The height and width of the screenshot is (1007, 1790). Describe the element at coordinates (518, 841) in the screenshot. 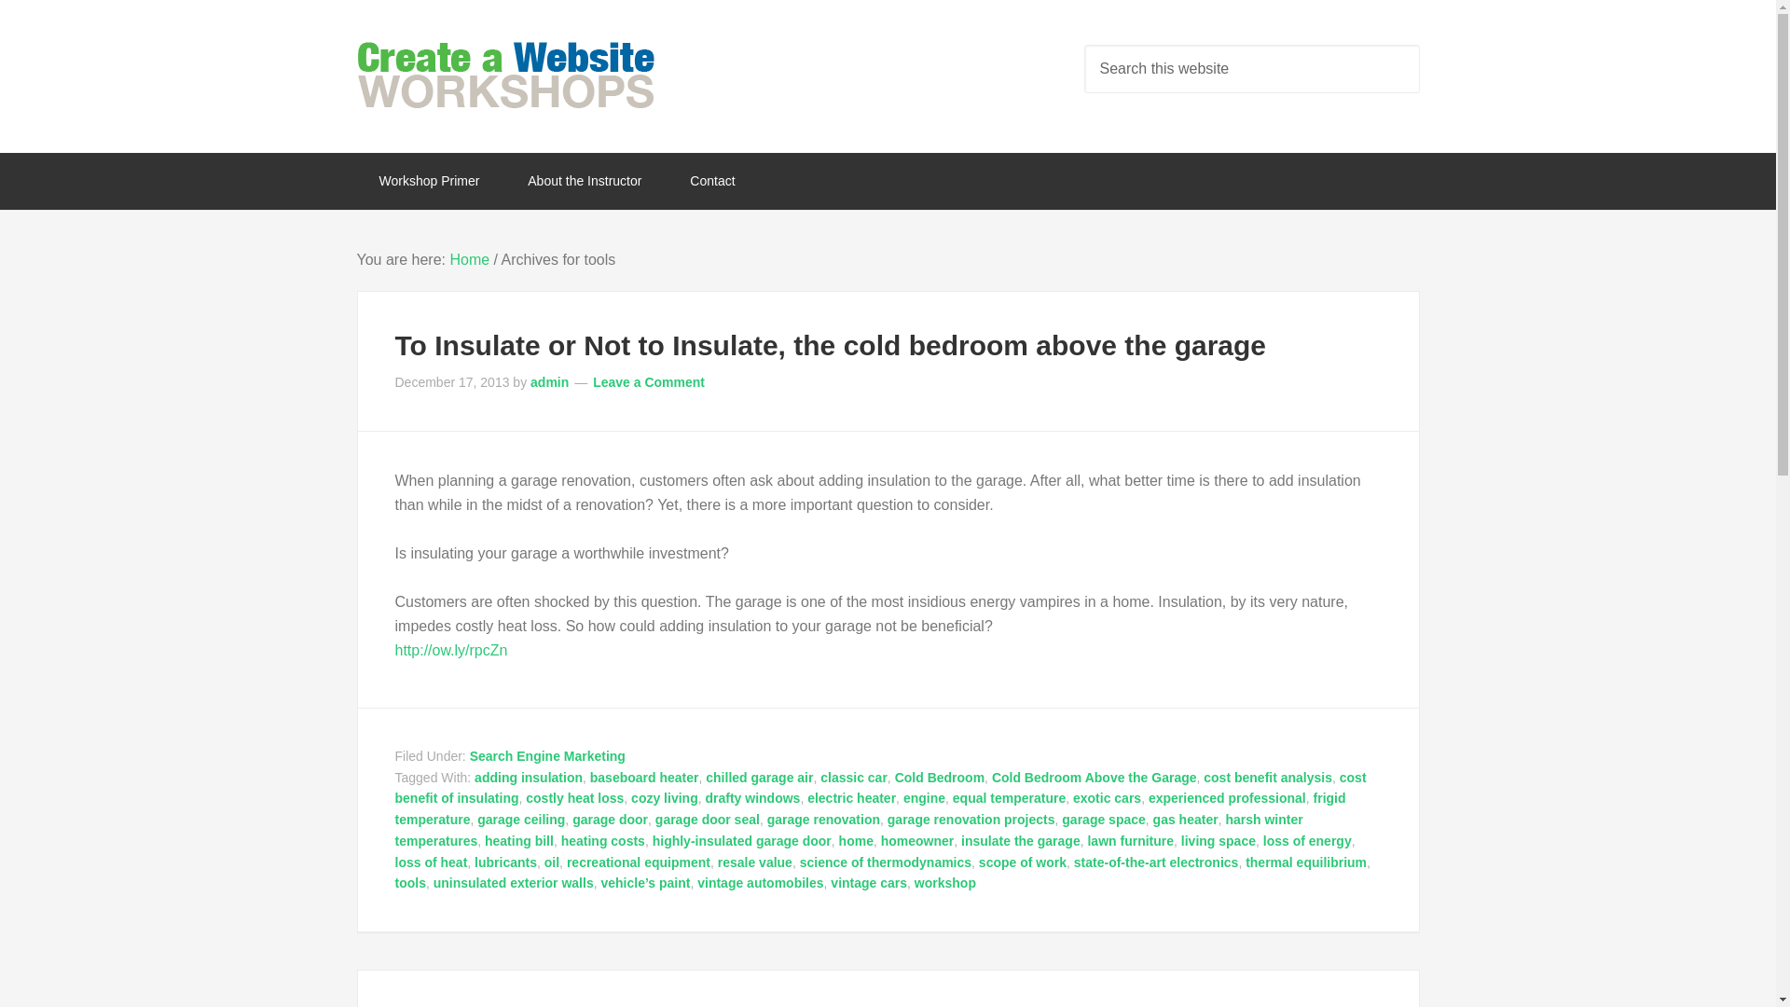

I see `heating bill` at that location.